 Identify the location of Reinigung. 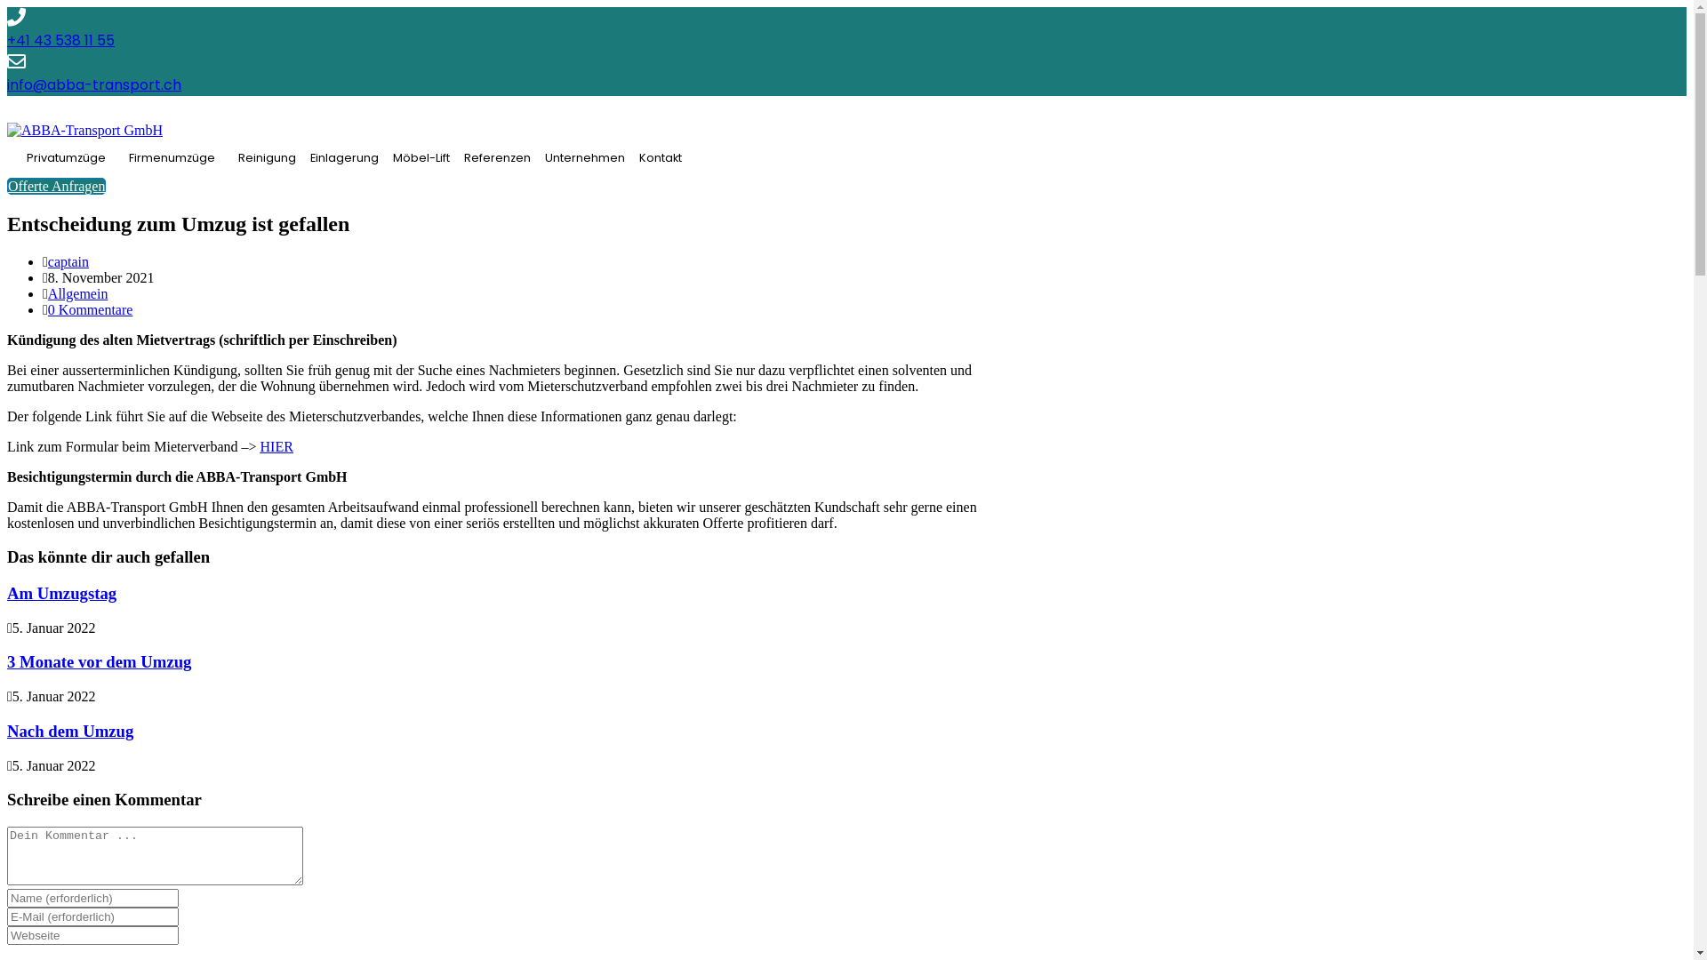
(267, 158).